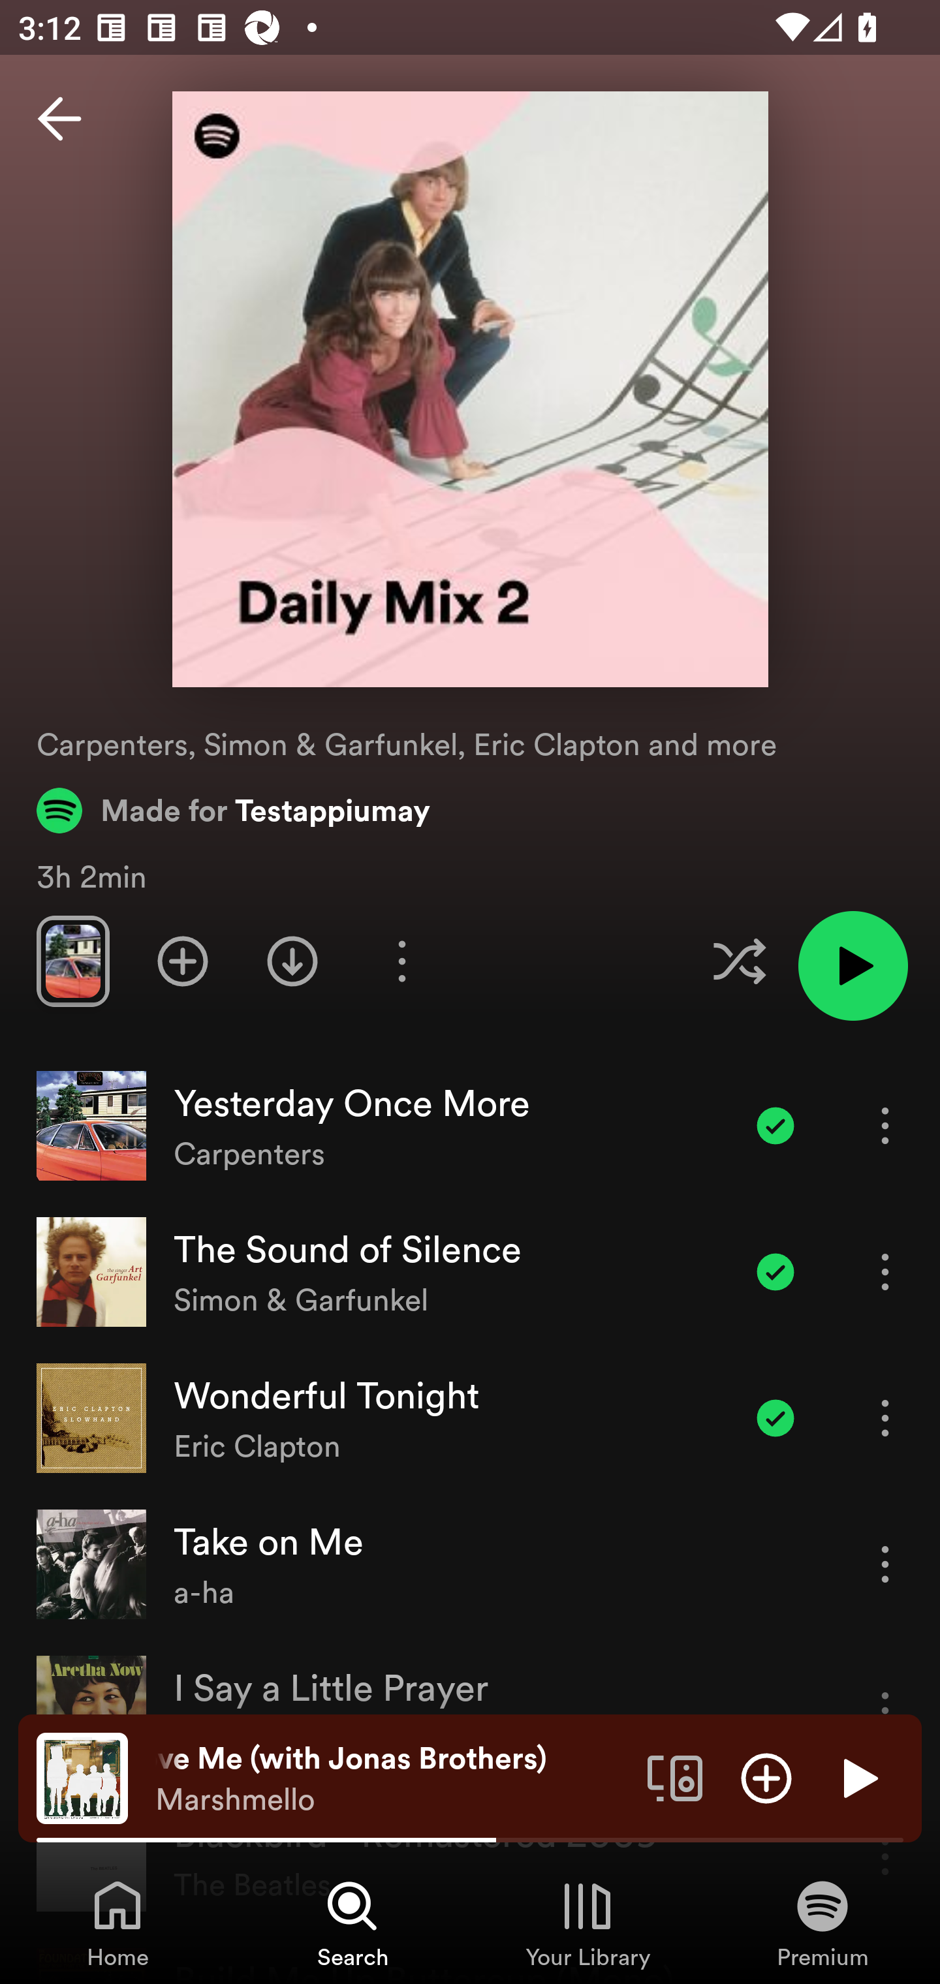 The width and height of the screenshot is (940, 1984). I want to click on Item added, so click(775, 1271).